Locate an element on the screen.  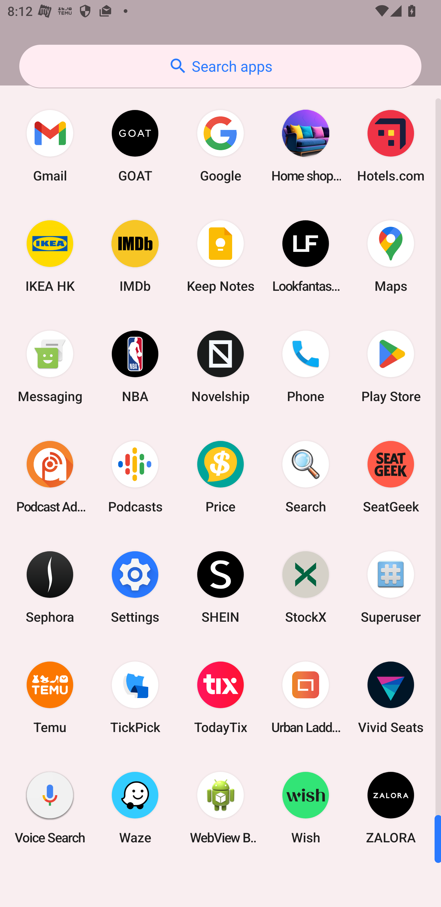
Search is located at coordinates (306, 476).